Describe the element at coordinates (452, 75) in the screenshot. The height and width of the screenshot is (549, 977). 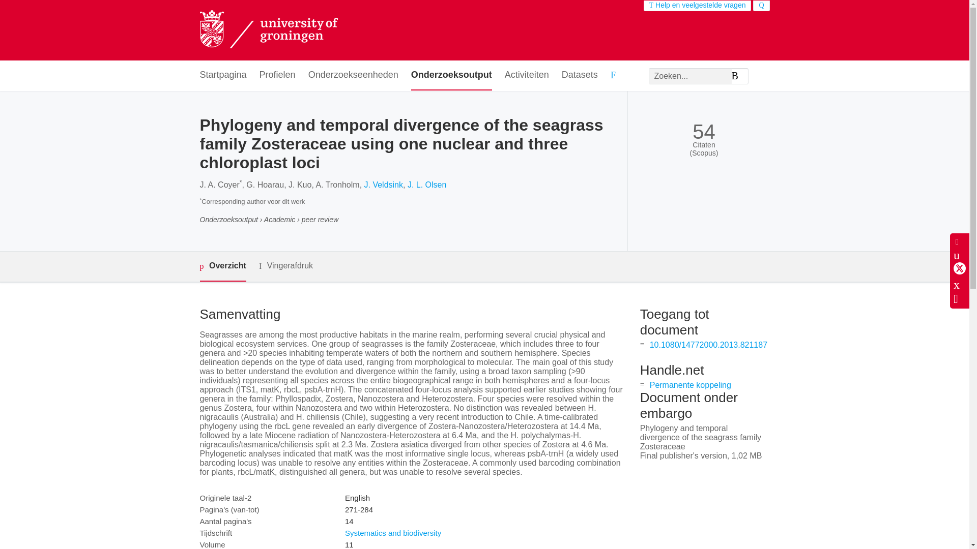
I see `Onderzoeksoutput` at that location.